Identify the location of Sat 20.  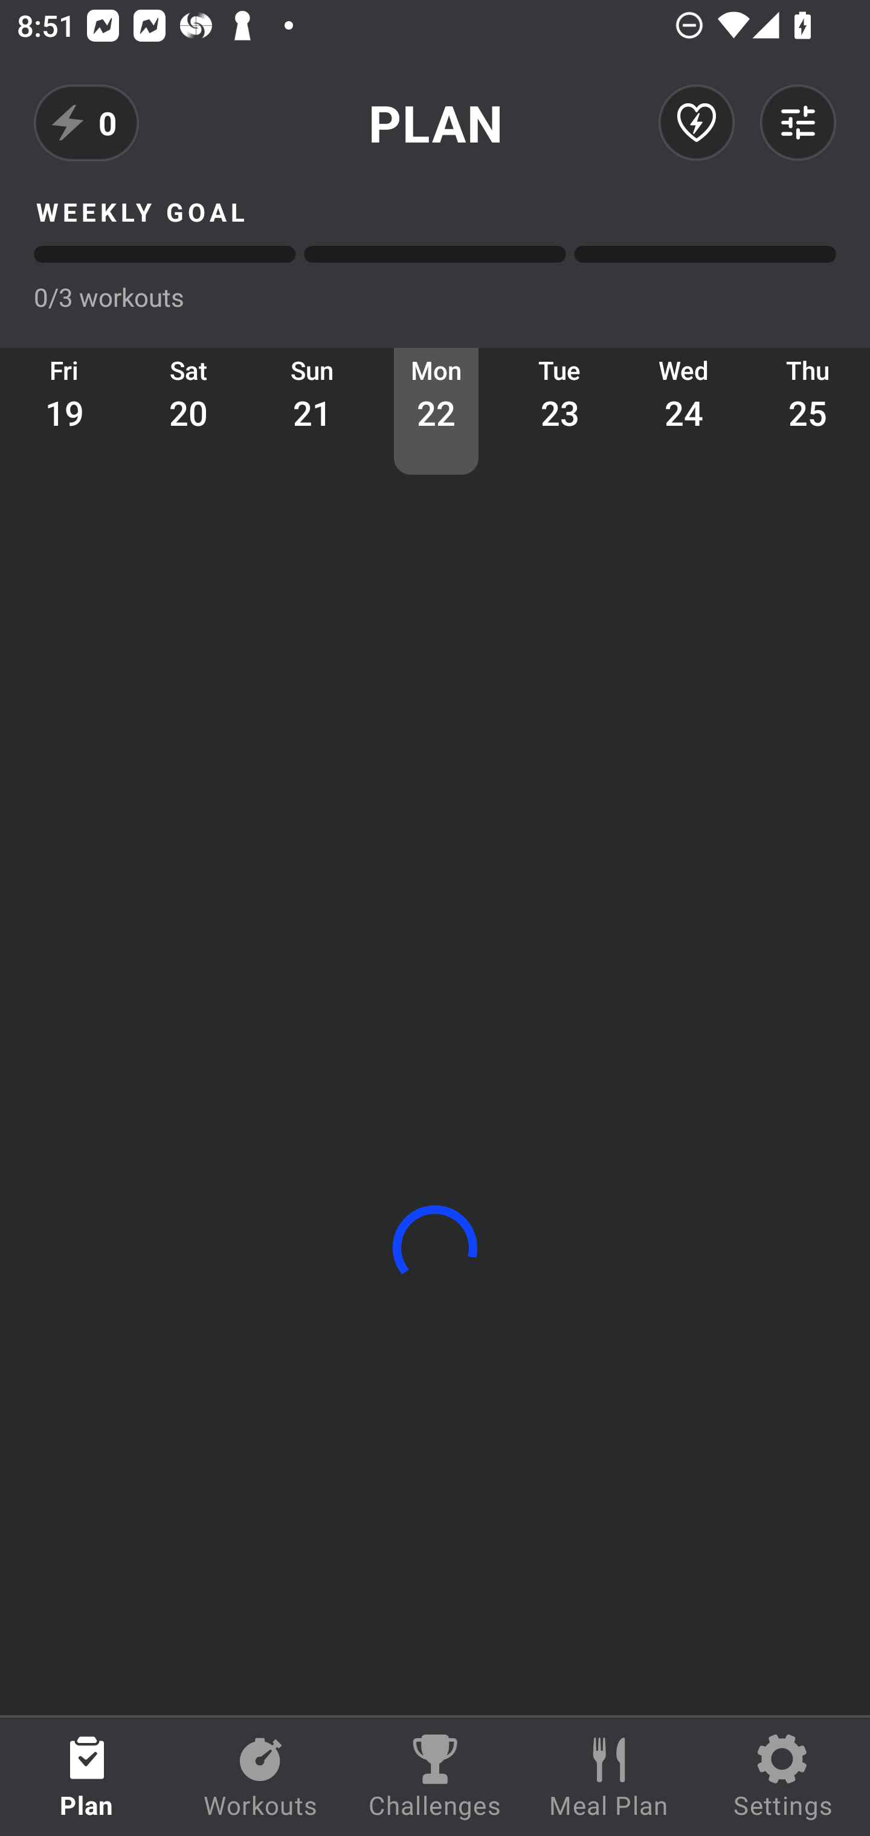
(188, 411).